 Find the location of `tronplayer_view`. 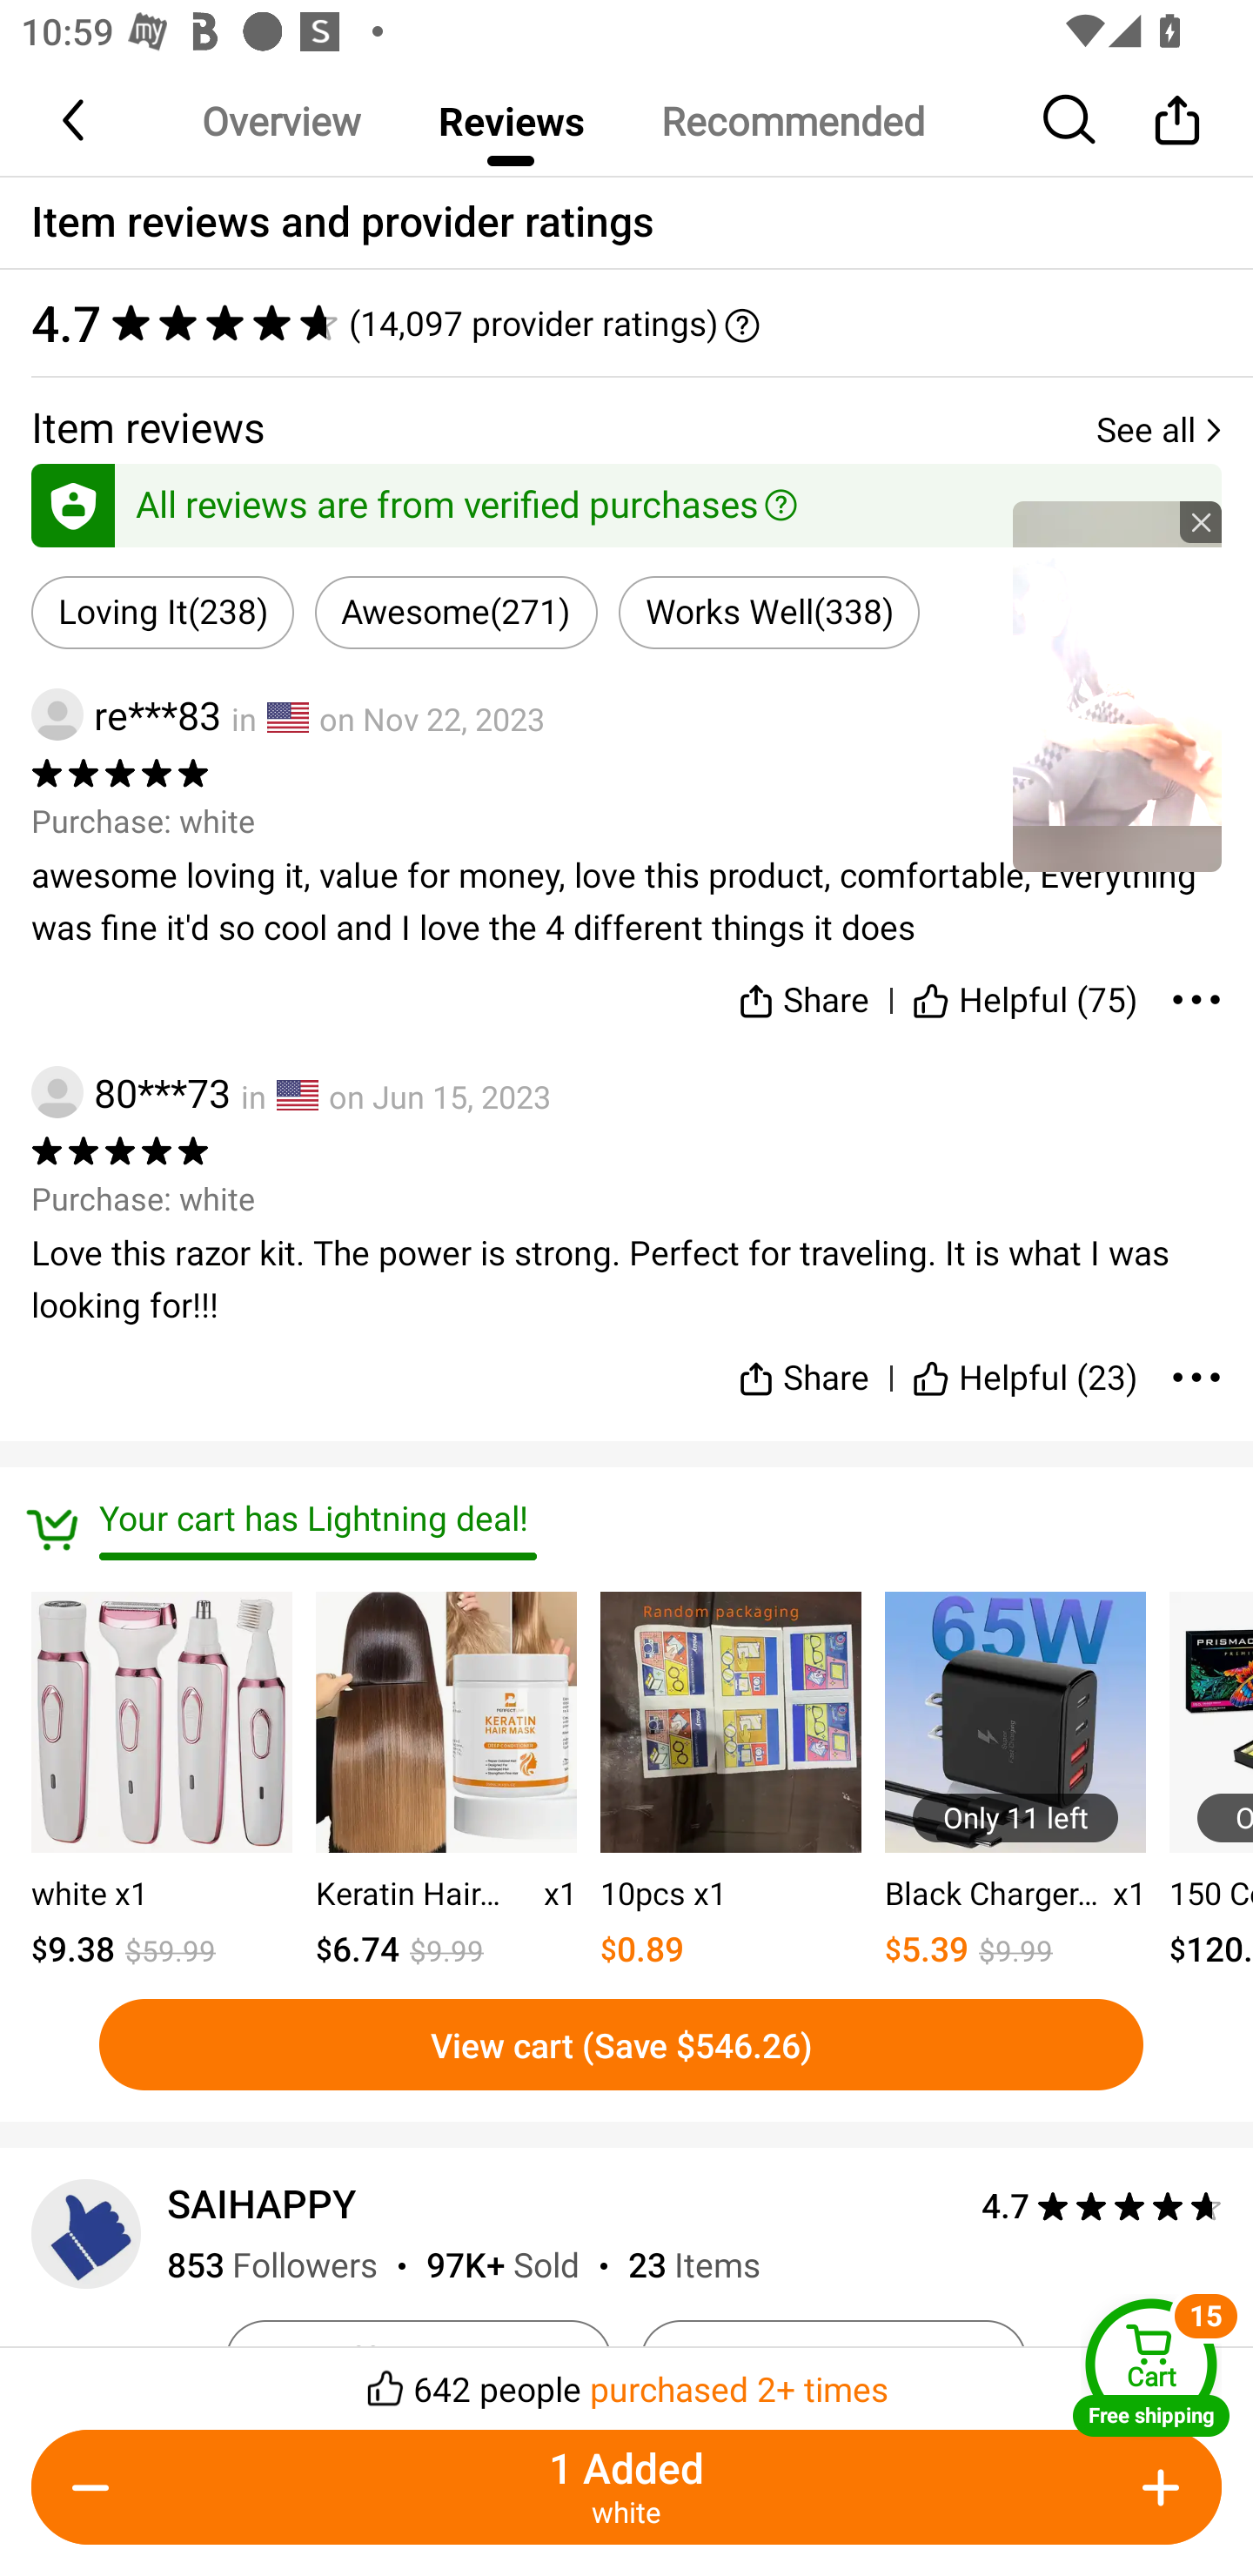

tronplayer_view is located at coordinates (1117, 686).